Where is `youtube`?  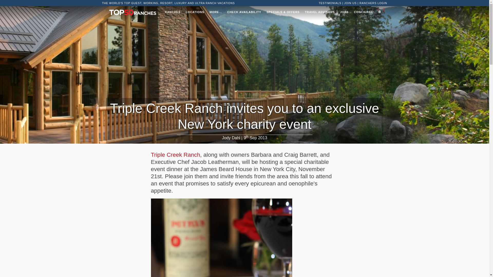
youtube is located at coordinates (384, 9).